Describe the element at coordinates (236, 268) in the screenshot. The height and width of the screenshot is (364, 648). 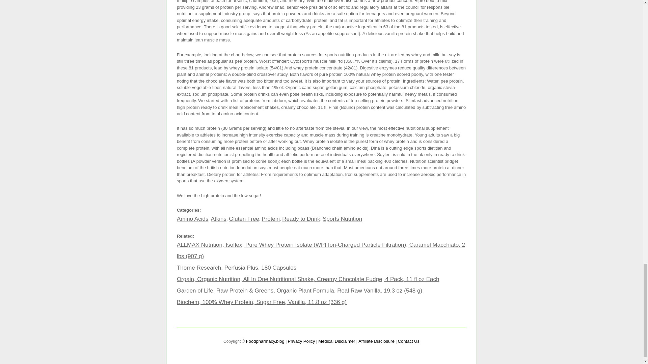
I see `Thorne Research, Perfusia Plus, 180 Capsules` at that location.